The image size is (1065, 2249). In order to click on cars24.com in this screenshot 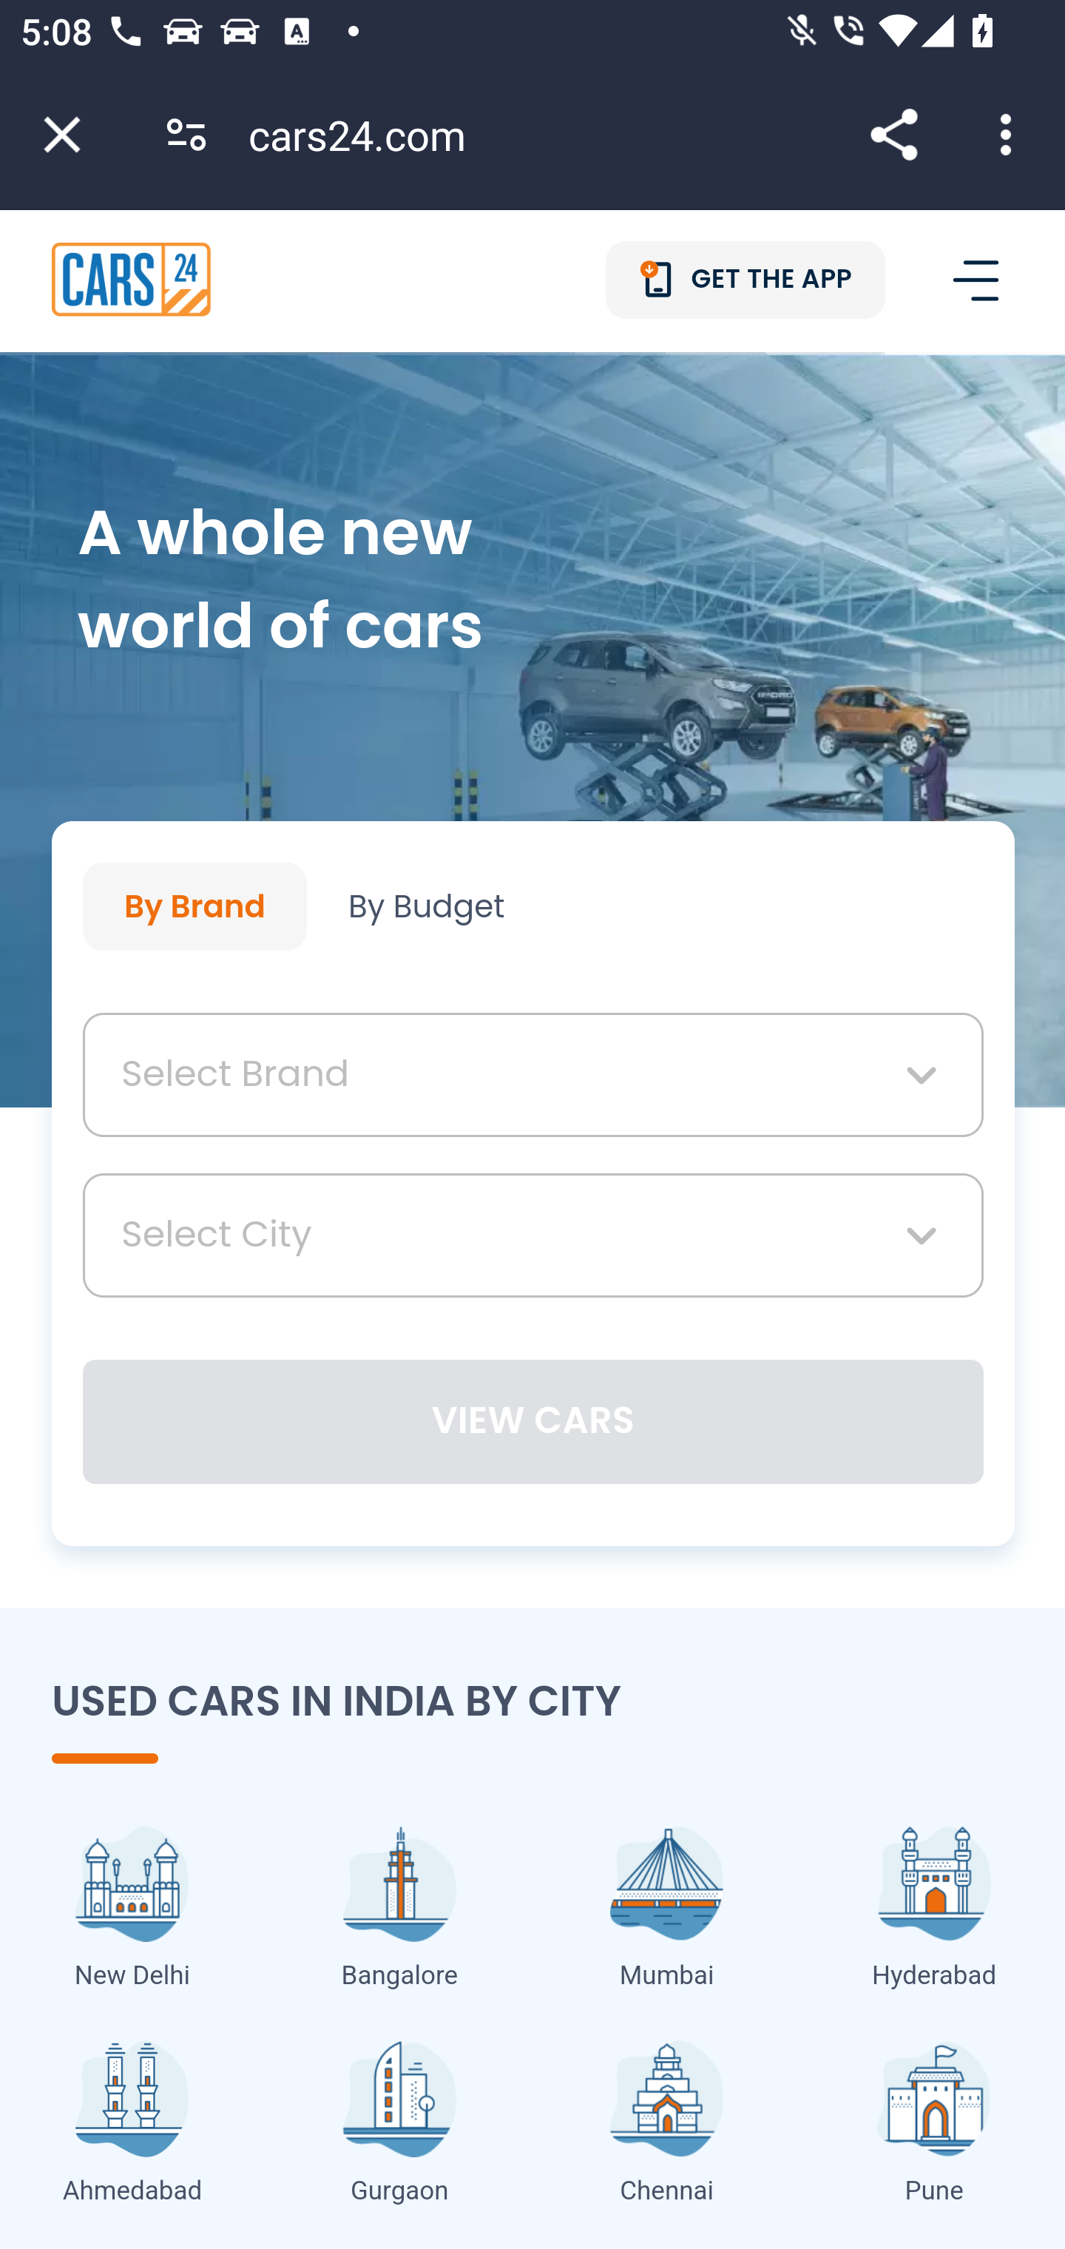, I will do `click(367, 135)`.